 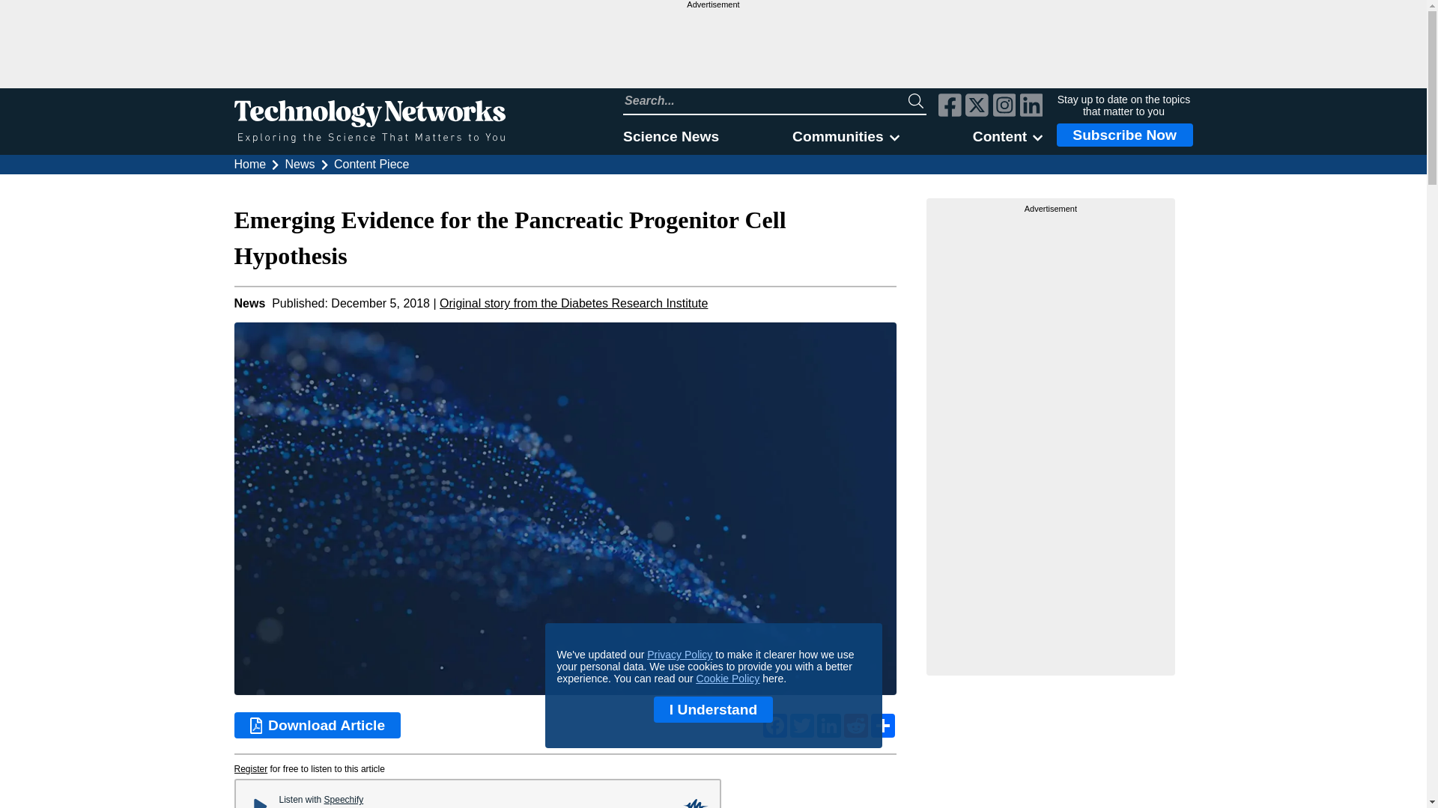 I want to click on Privacy Policy, so click(x=679, y=655).